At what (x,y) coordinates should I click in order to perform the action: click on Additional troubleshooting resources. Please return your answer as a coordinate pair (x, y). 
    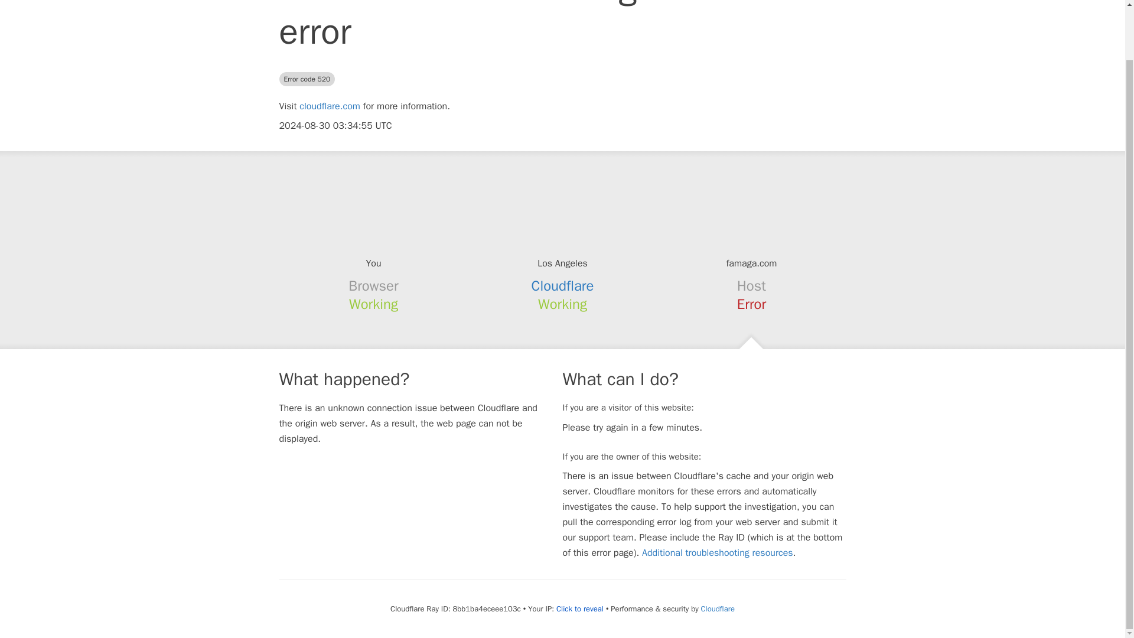
    Looking at the image, I should click on (717, 553).